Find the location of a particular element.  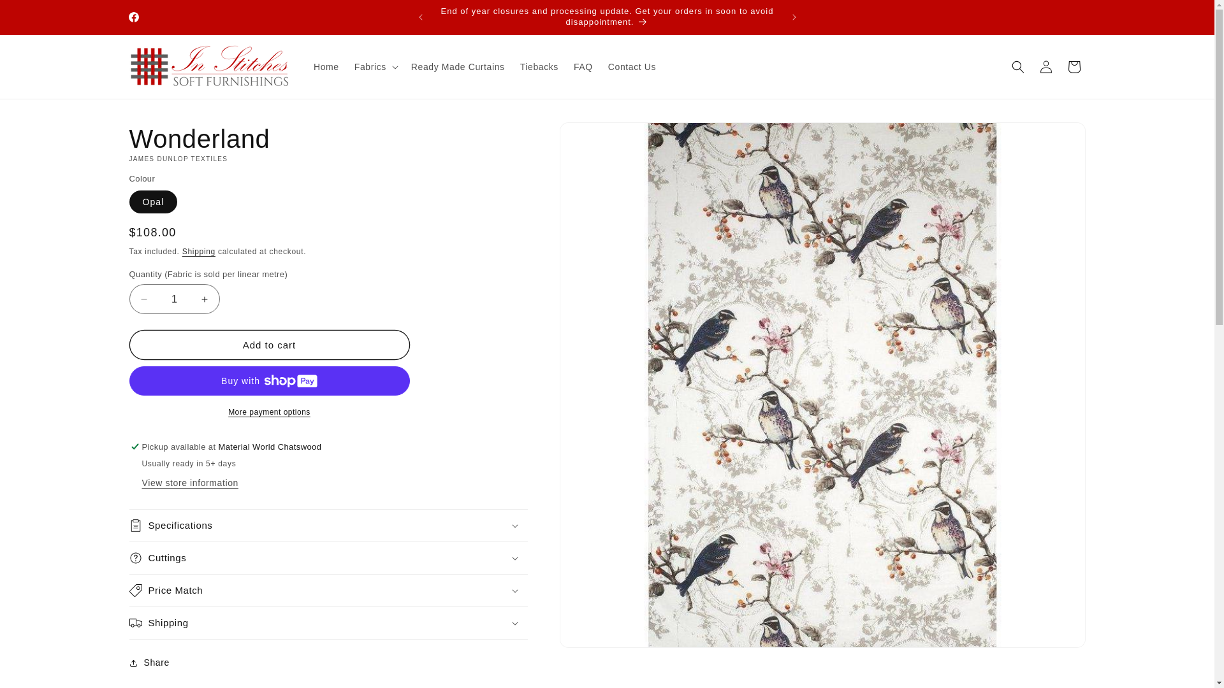

Log in is located at coordinates (1045, 67).